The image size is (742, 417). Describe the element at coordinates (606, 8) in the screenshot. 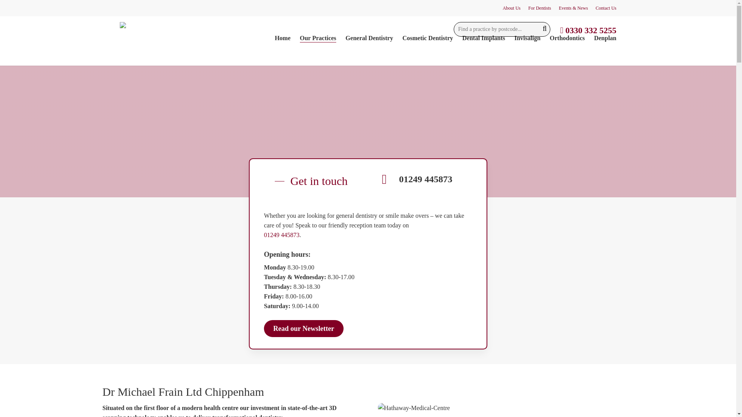

I see `Contact Us` at that location.